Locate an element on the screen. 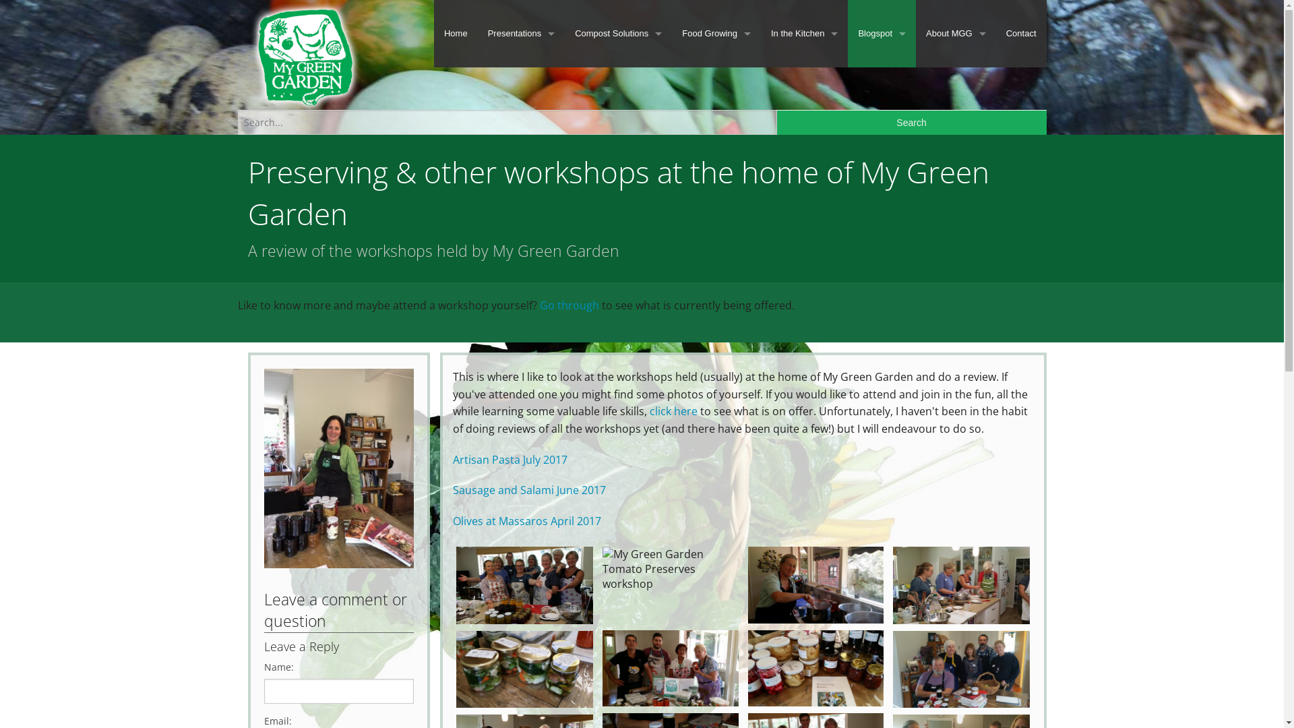  click here is located at coordinates (674, 411).